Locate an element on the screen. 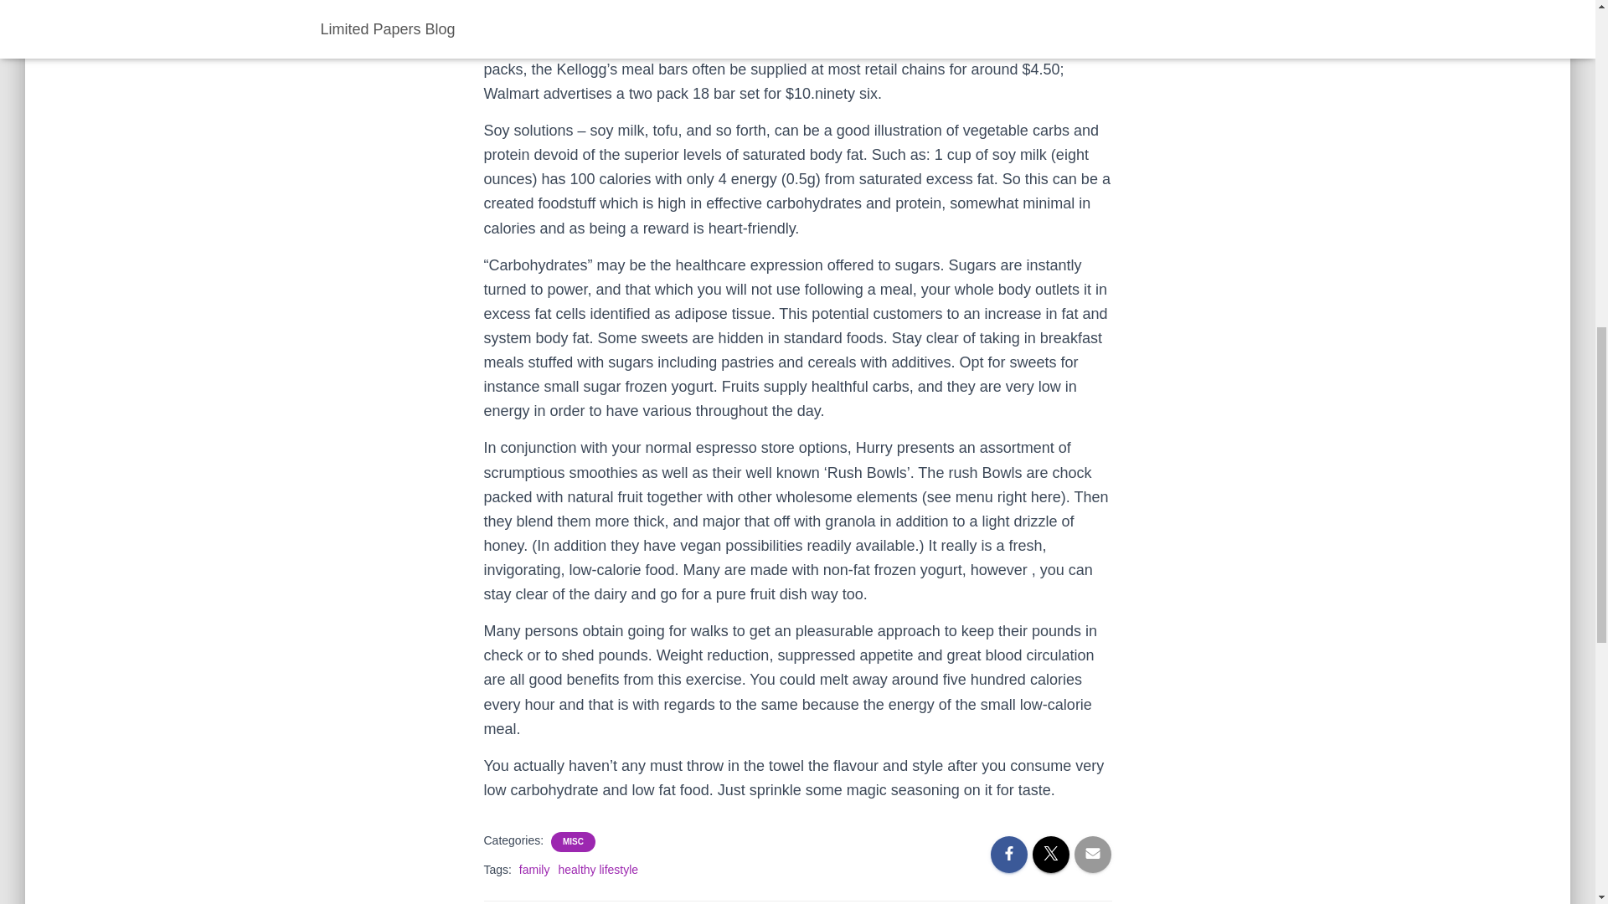  family is located at coordinates (534, 869).